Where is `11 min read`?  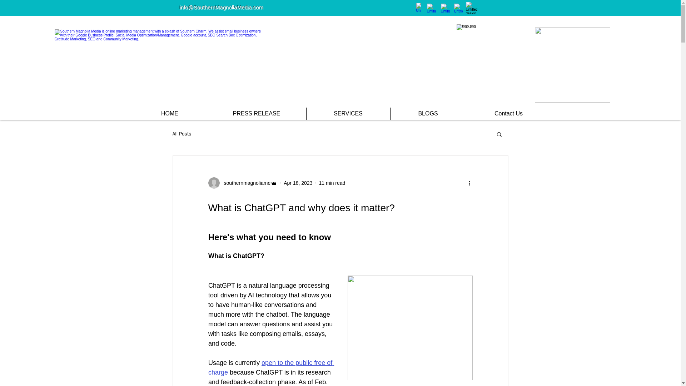 11 min read is located at coordinates (332, 183).